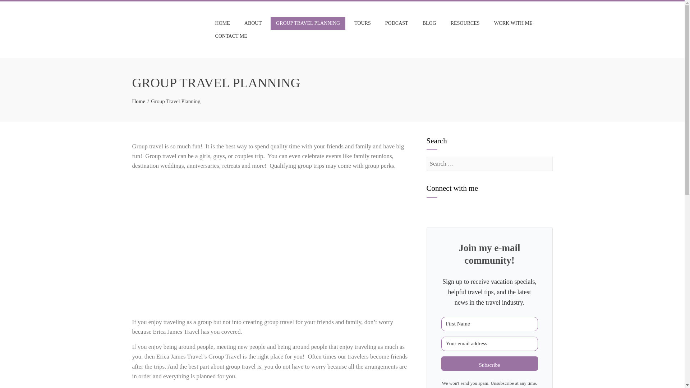 This screenshot has height=388, width=690. What do you see at coordinates (489, 364) in the screenshot?
I see `Subscribe` at bounding box center [489, 364].